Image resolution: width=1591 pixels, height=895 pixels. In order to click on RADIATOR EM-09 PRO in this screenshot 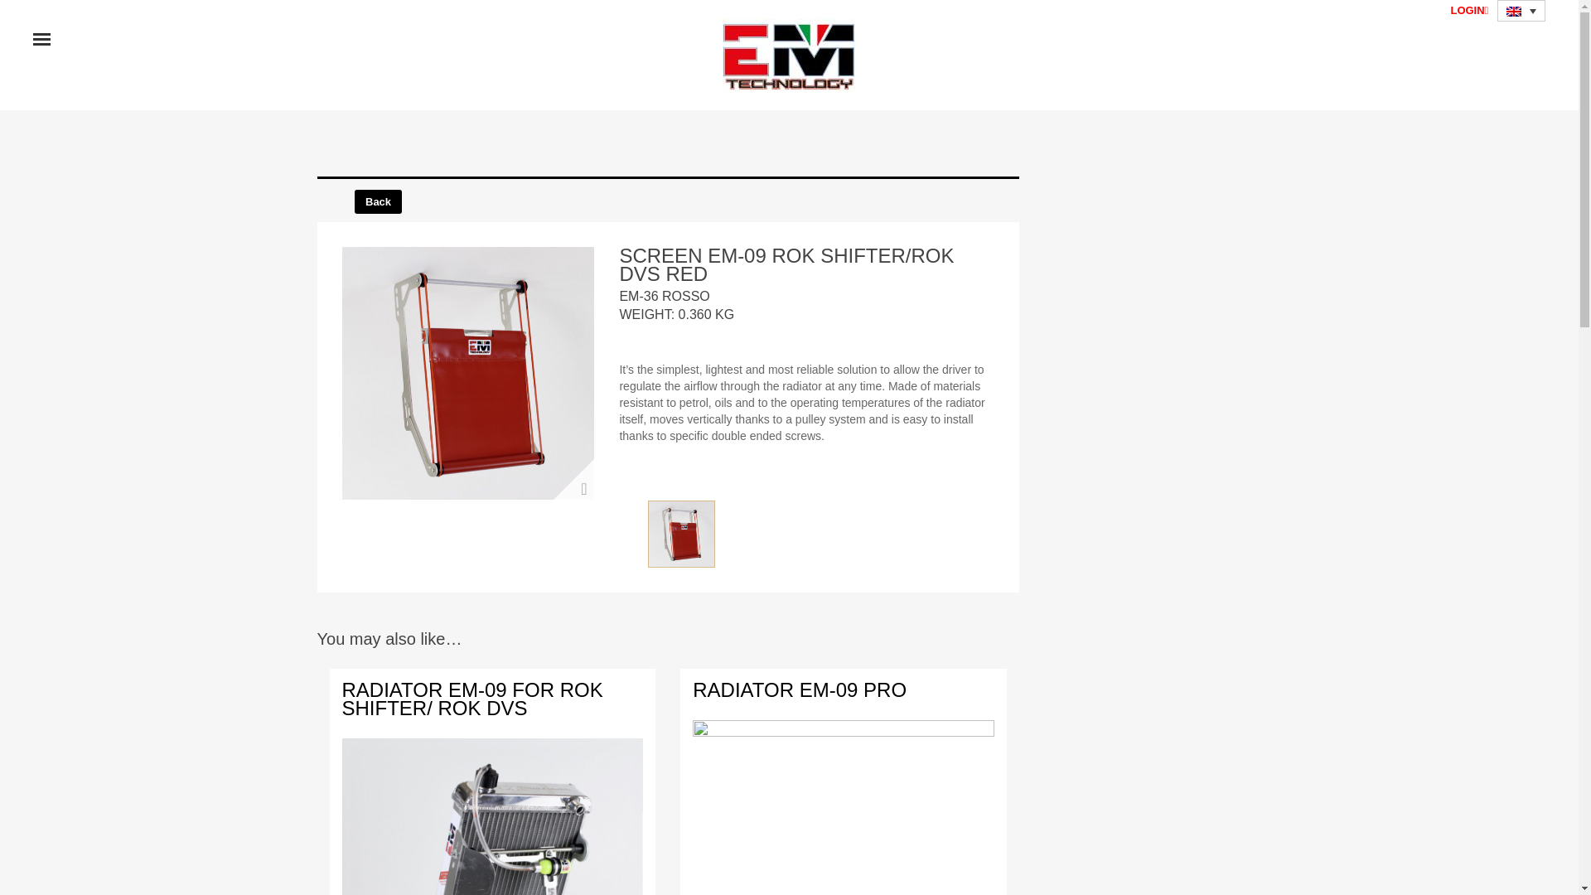, I will do `click(799, 689)`.